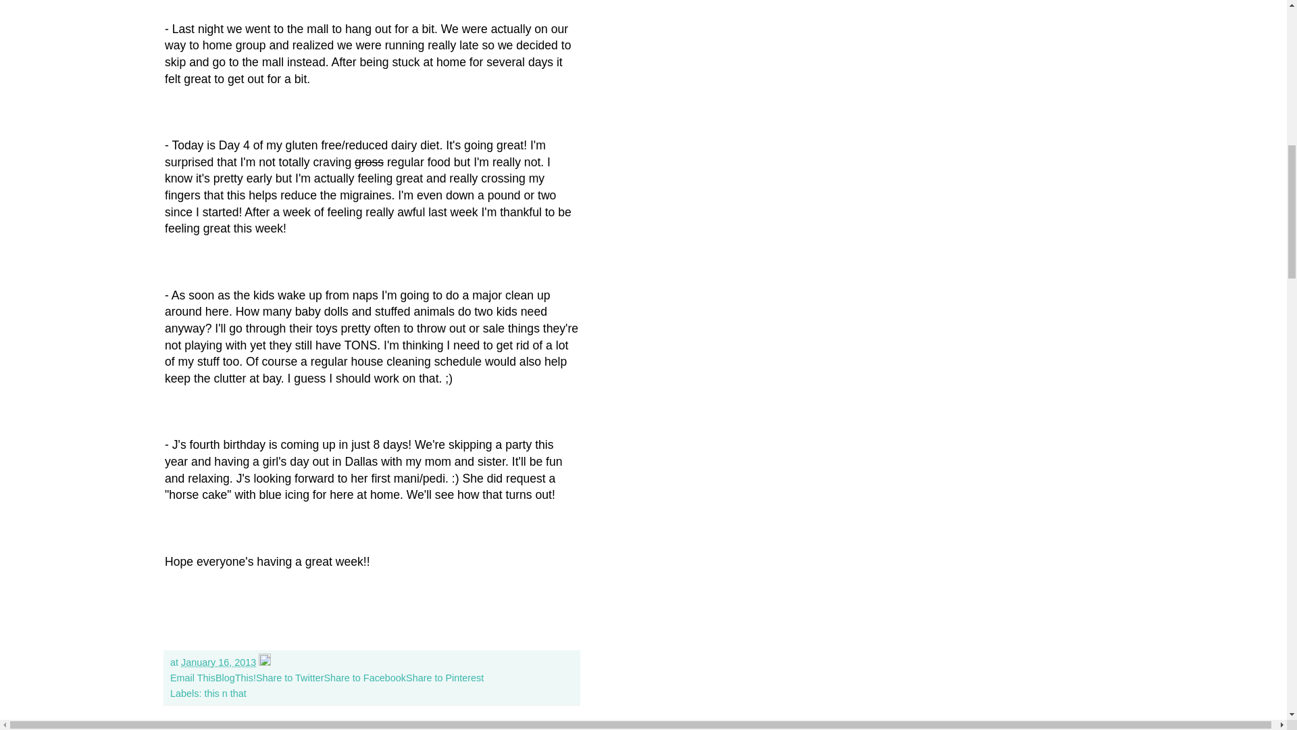  I want to click on Share to Twitter, so click(290, 677).